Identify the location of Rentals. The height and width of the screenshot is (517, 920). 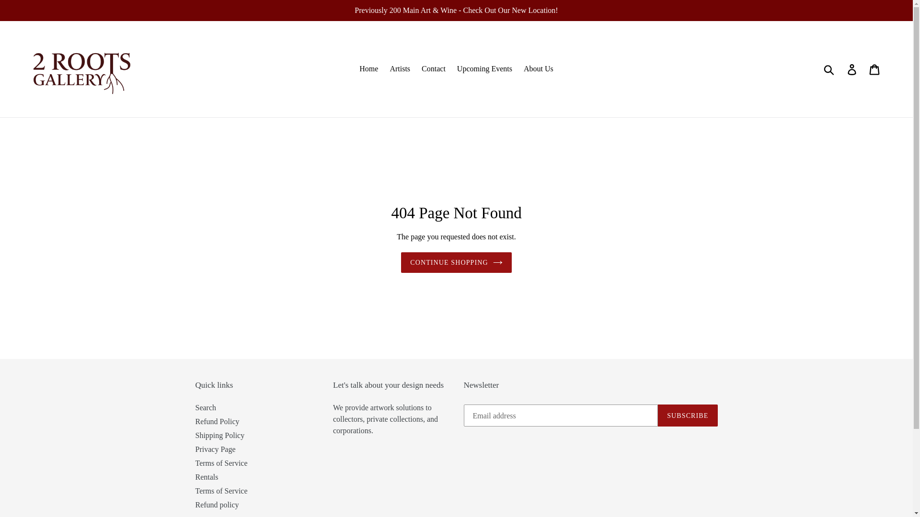
(207, 477).